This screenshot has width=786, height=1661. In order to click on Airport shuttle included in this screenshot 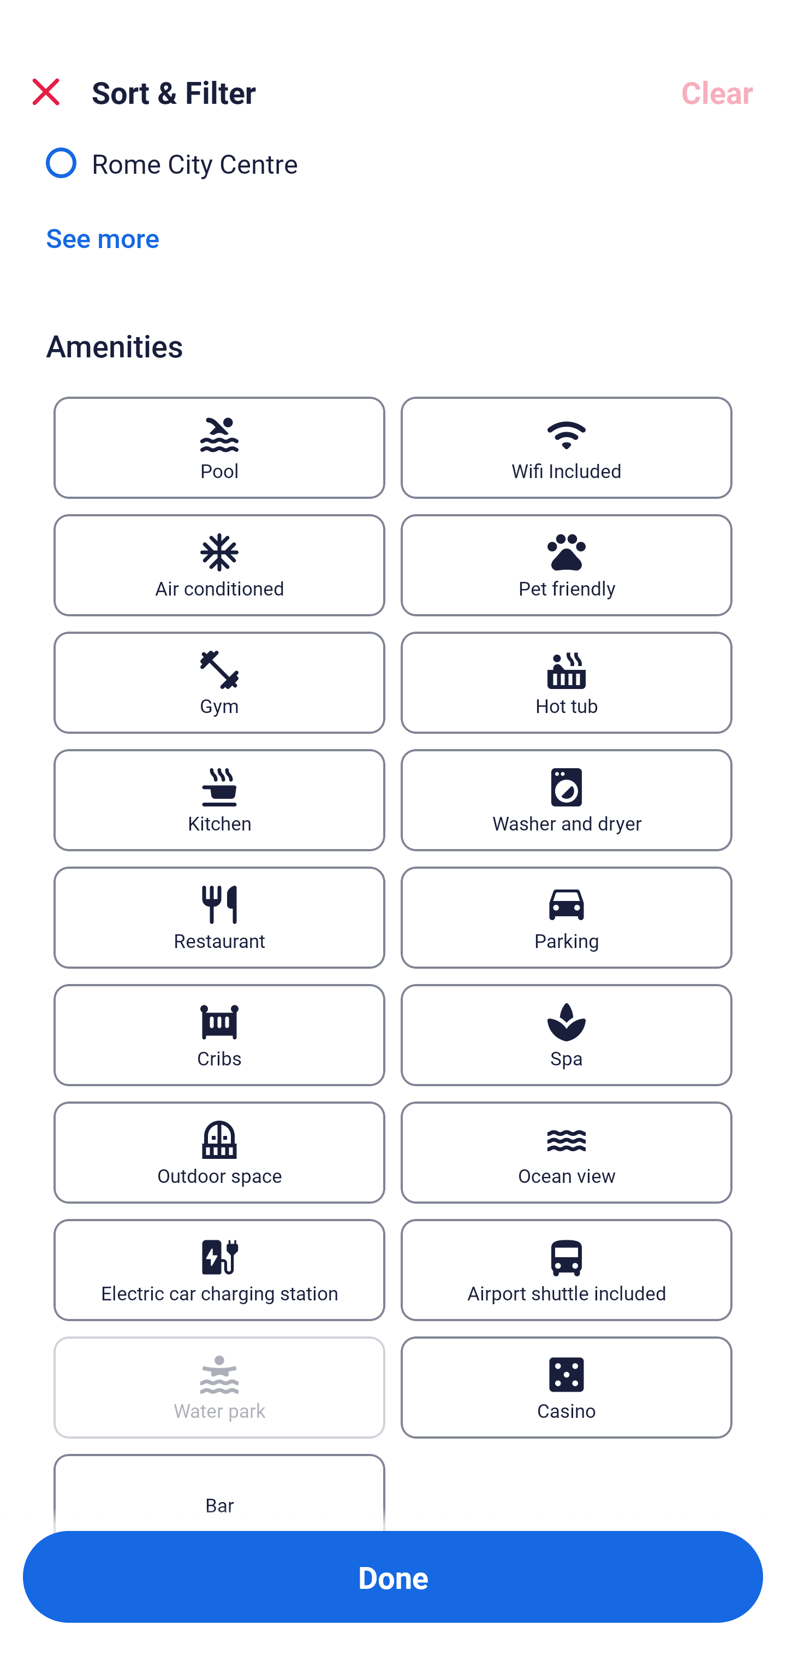, I will do `click(567, 1270)`.